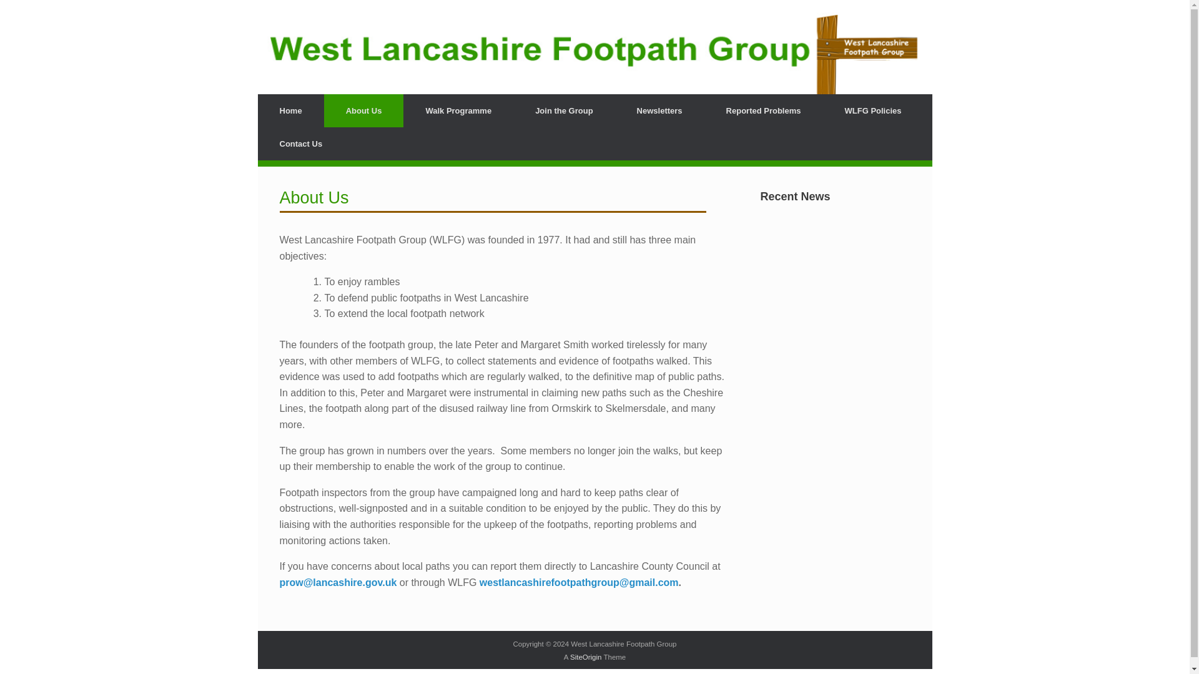 This screenshot has height=674, width=1199. I want to click on Reported Problems, so click(763, 111).